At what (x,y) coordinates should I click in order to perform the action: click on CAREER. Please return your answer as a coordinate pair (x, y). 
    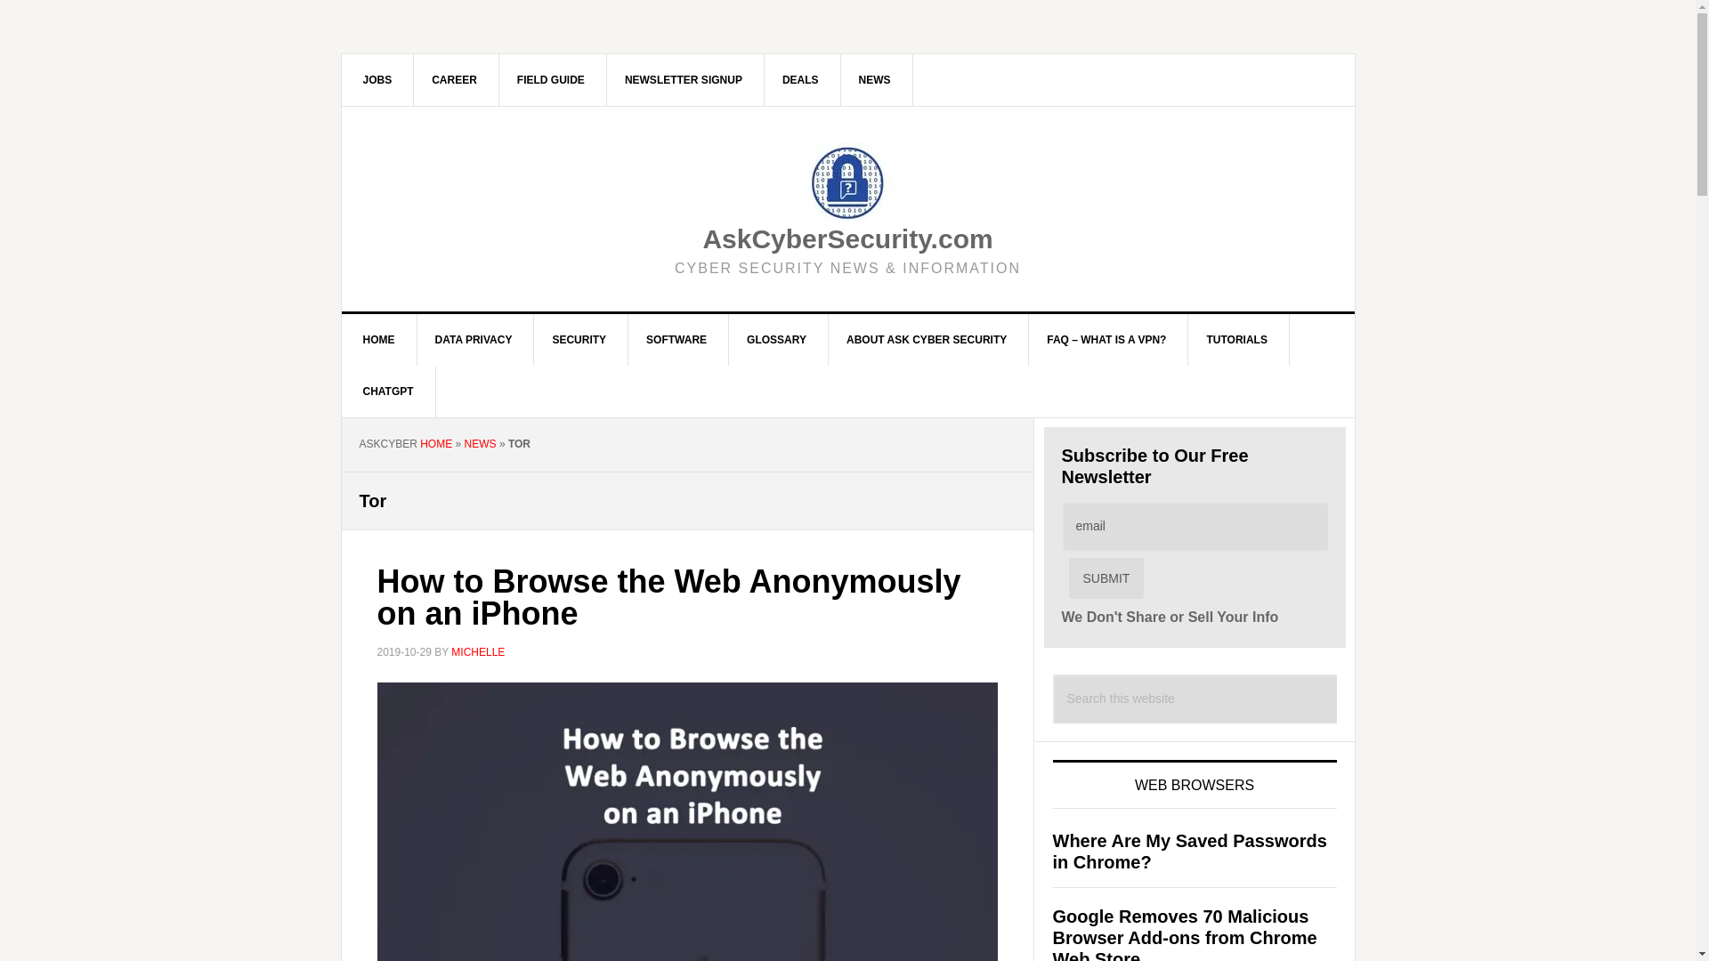
    Looking at the image, I should click on (454, 79).